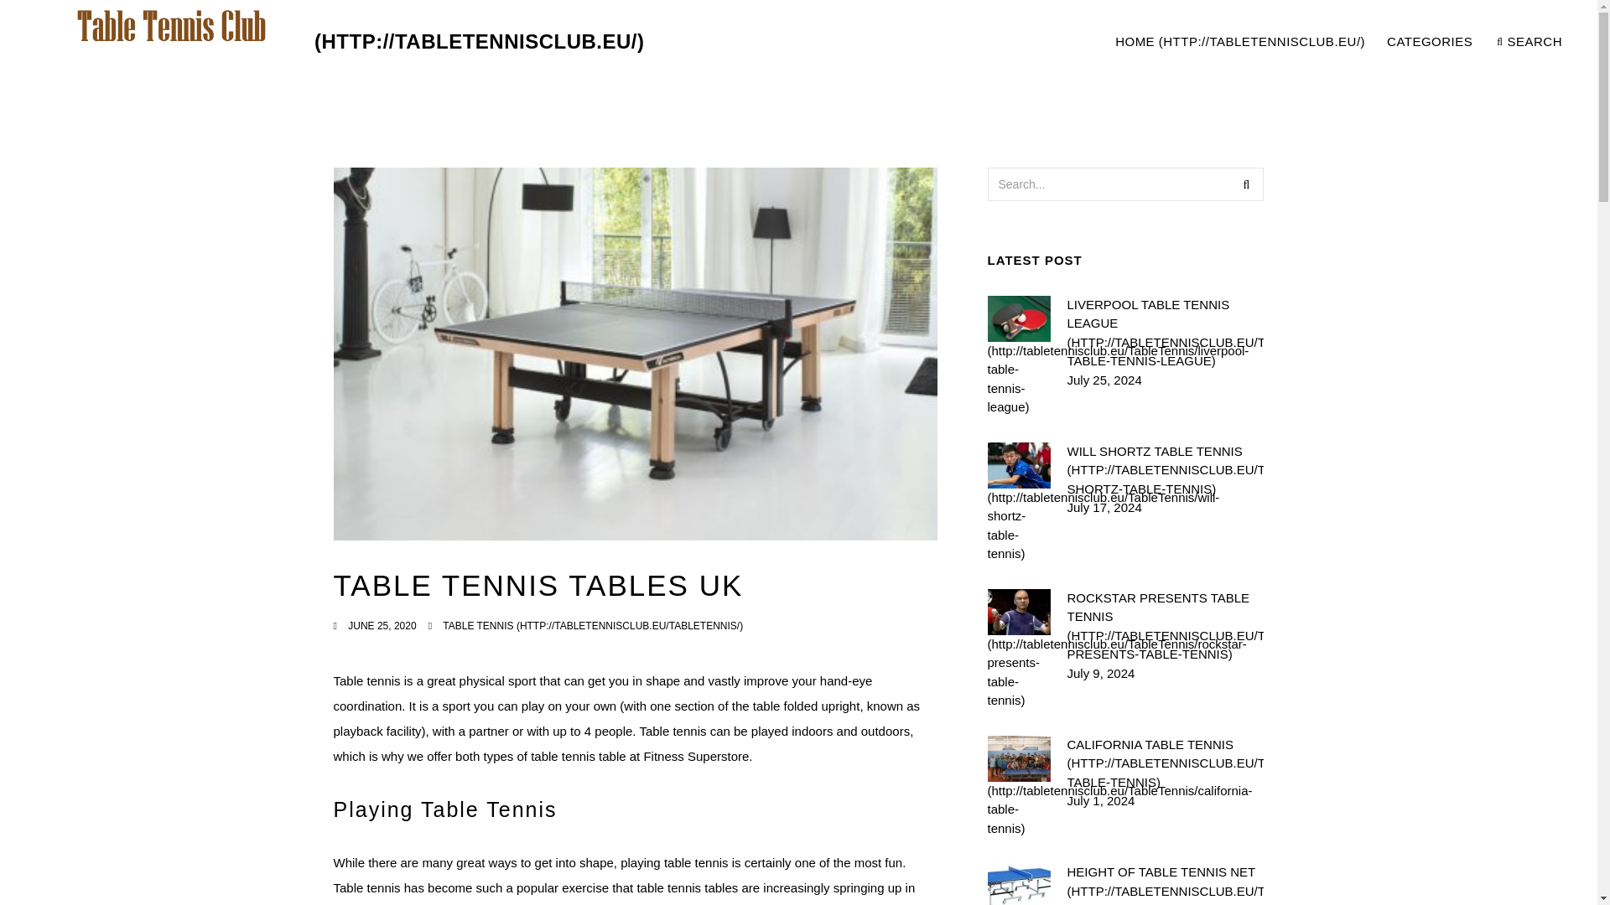  What do you see at coordinates (1431, 42) in the screenshot?
I see `Table Tennis Club` at bounding box center [1431, 42].